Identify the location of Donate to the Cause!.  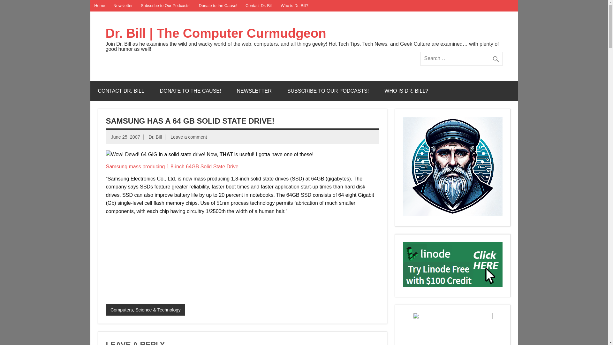
(218, 6).